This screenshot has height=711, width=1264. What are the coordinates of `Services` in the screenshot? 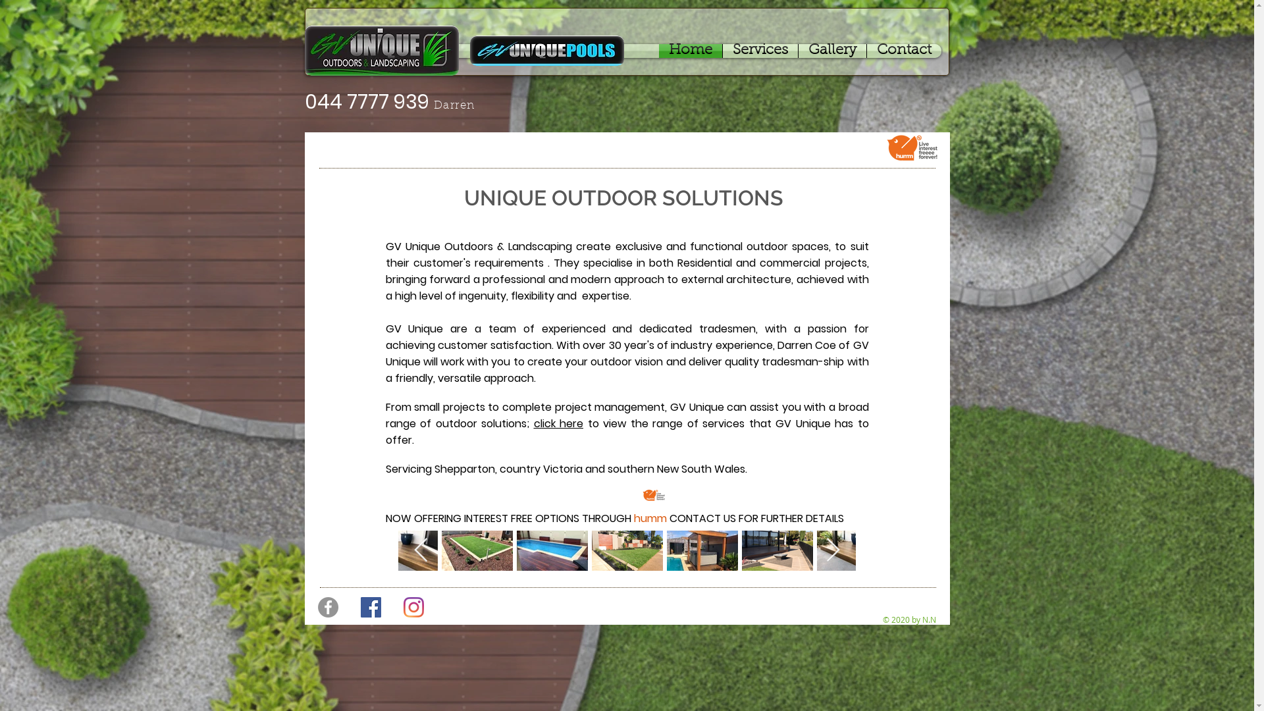 It's located at (760, 51).